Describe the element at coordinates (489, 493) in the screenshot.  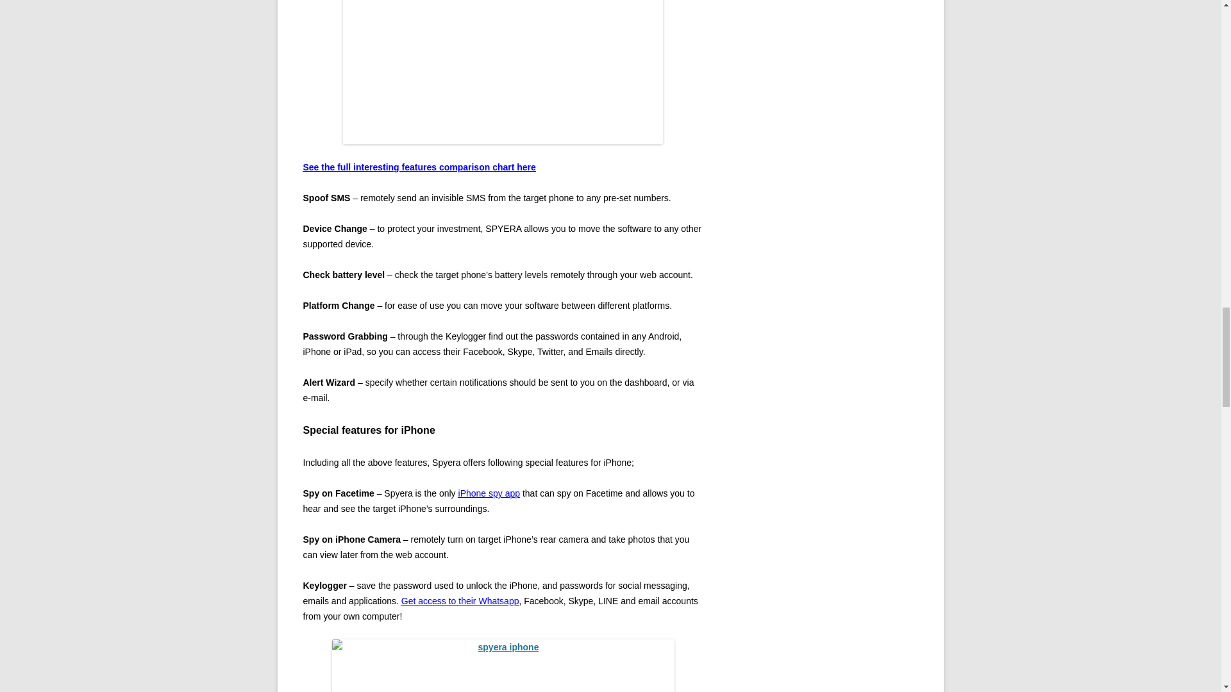
I see `iPhone spy app` at that location.